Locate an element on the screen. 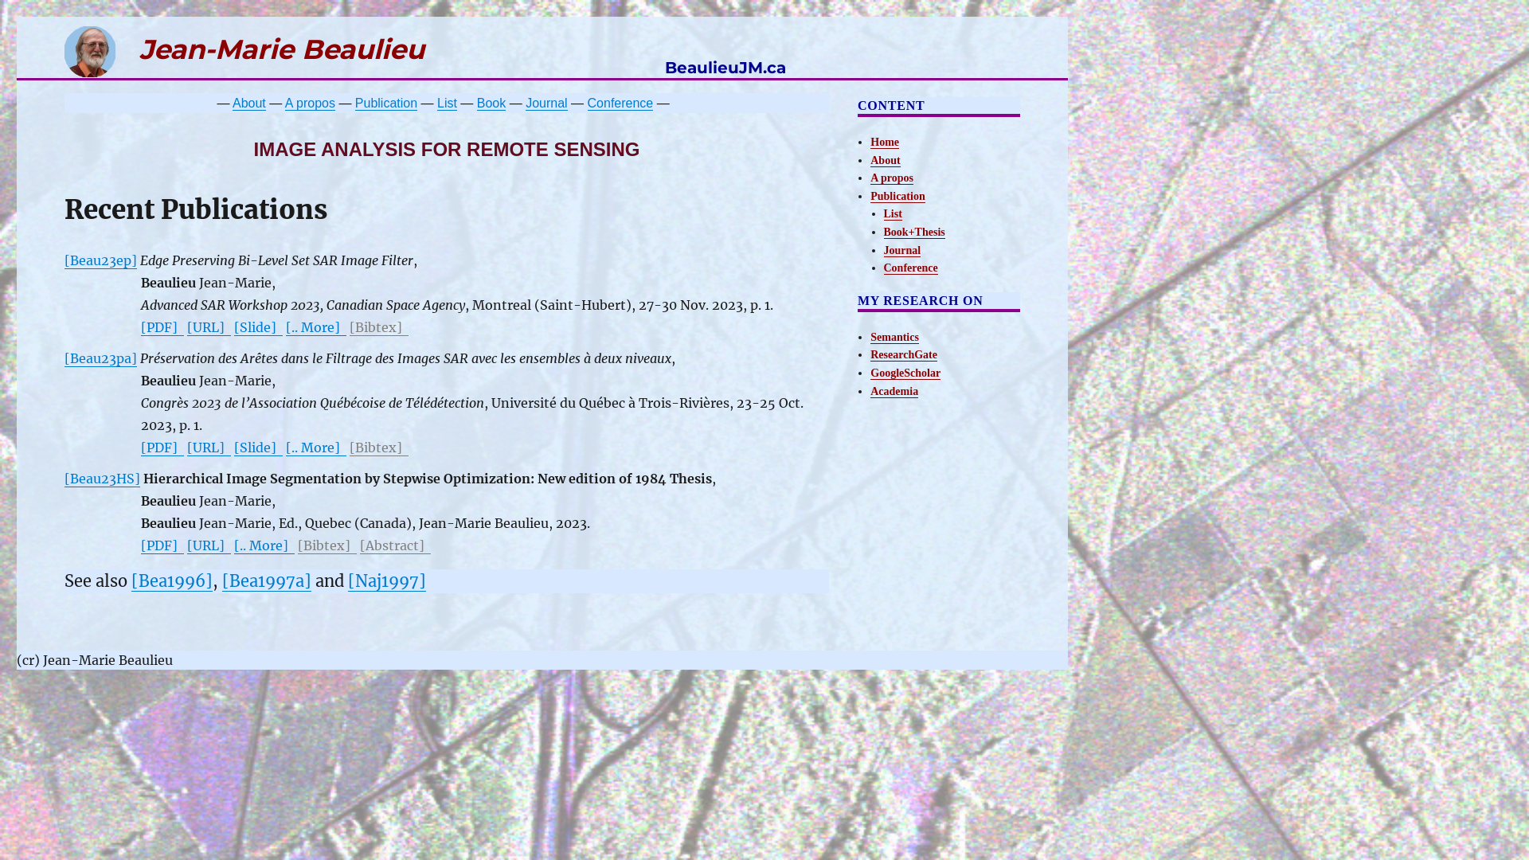  Semantics is located at coordinates (895, 338).